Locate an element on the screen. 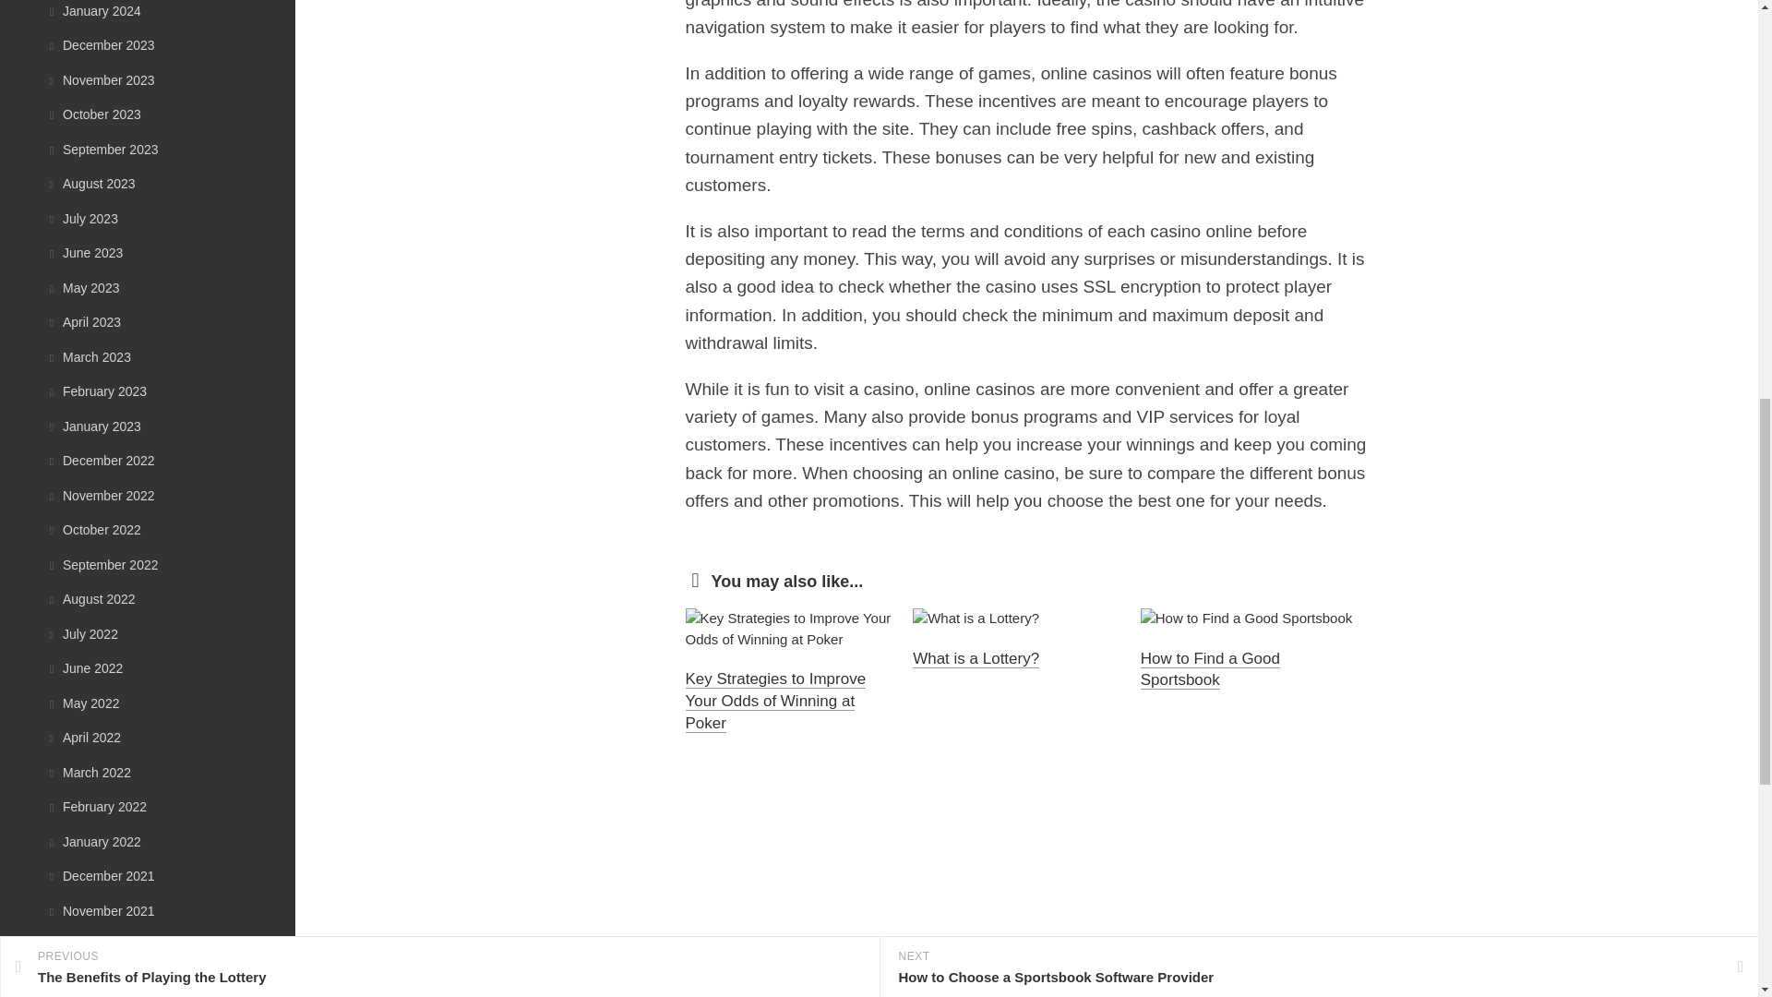  February 2023 is located at coordinates (96, 391).